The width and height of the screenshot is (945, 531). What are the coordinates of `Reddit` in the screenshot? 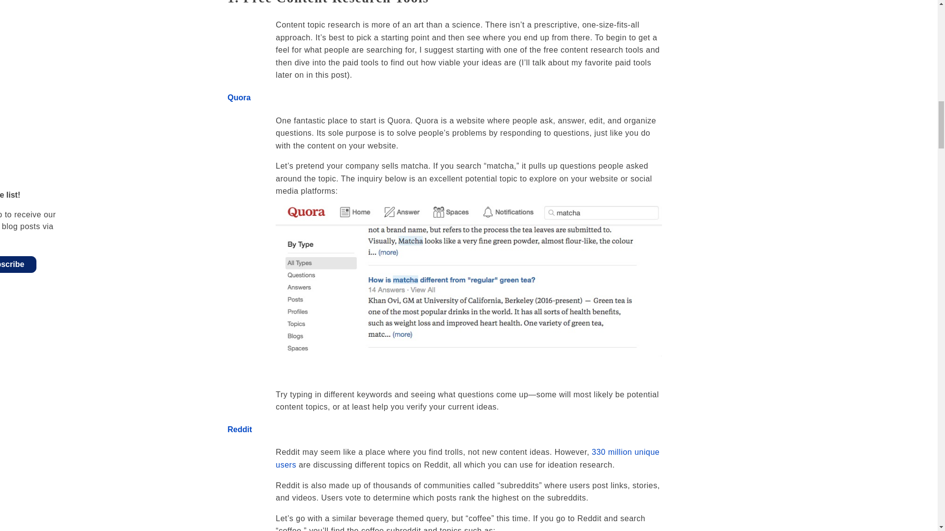 It's located at (240, 430).